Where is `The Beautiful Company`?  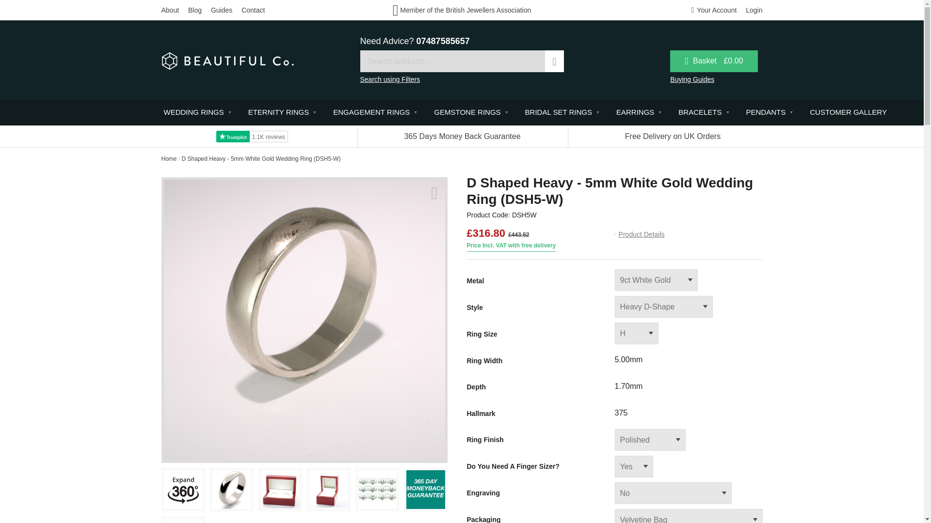 The Beautiful Company is located at coordinates (227, 60).